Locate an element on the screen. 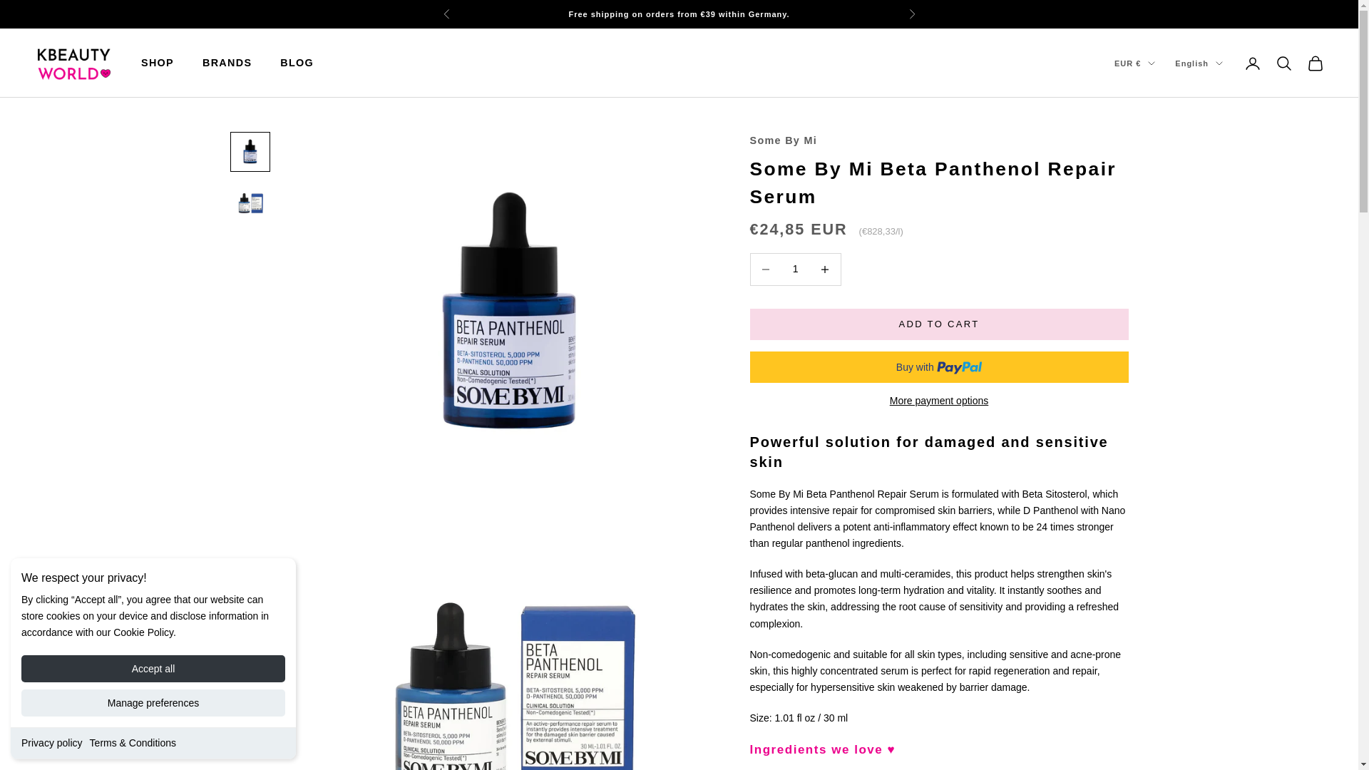 The width and height of the screenshot is (1369, 770). K Beauty World is located at coordinates (73, 63).